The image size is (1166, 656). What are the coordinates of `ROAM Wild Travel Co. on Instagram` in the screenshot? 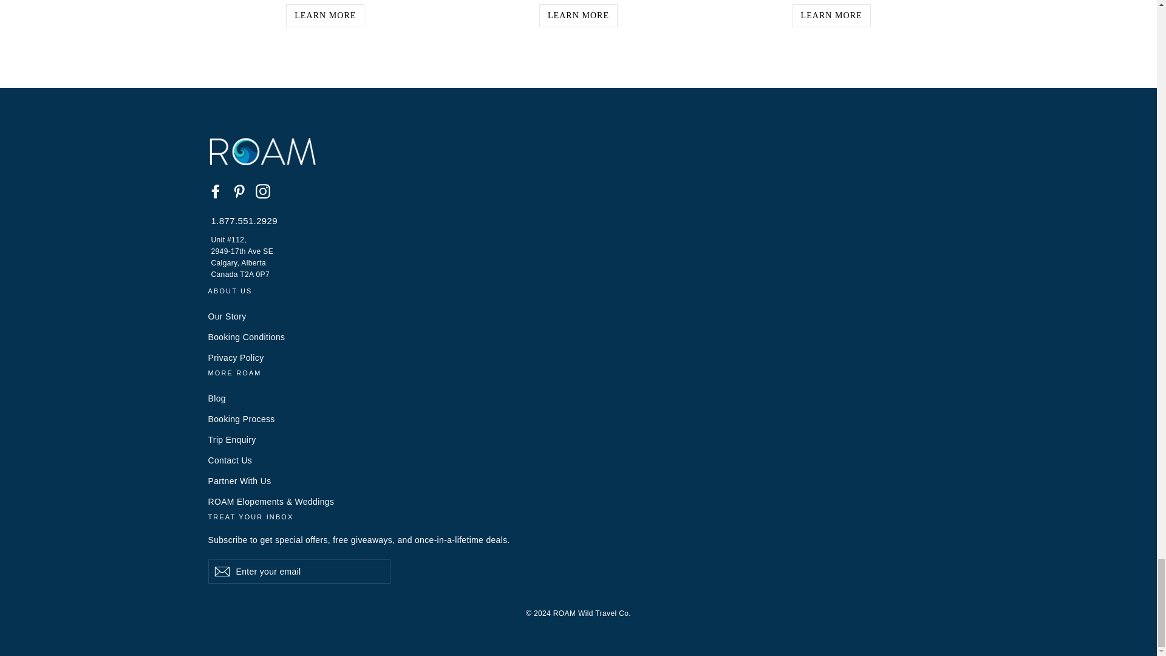 It's located at (262, 191).